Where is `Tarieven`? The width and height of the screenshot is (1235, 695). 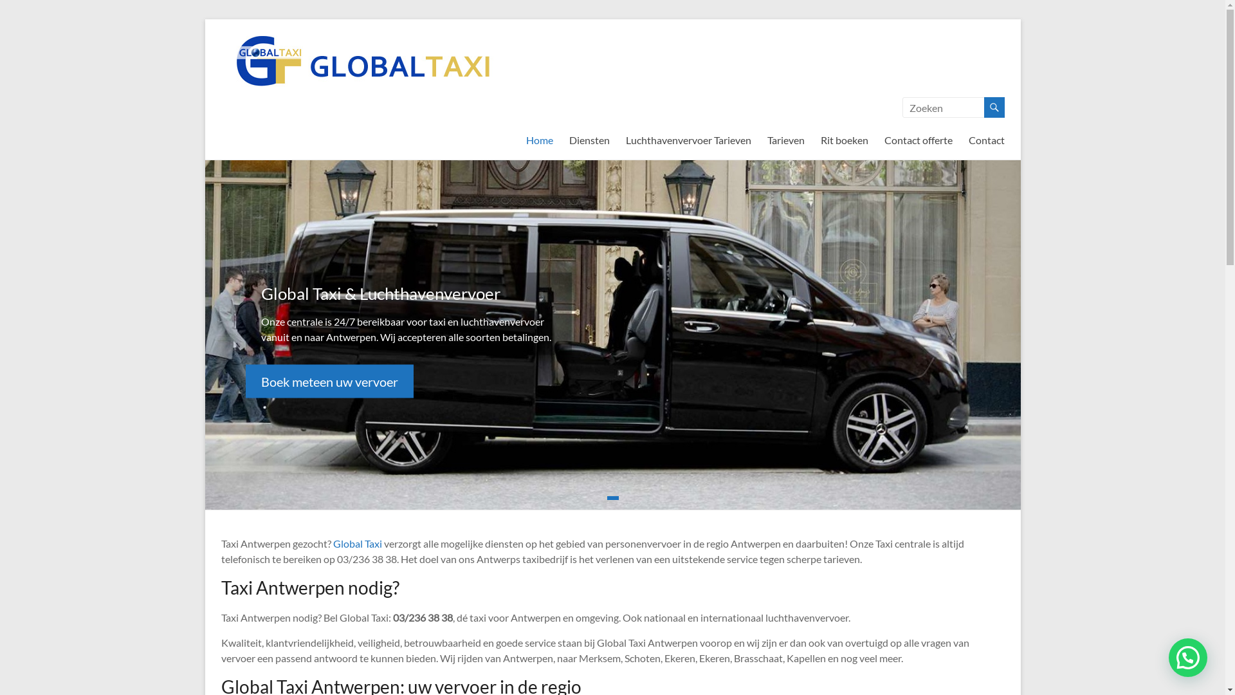
Tarieven is located at coordinates (785, 140).